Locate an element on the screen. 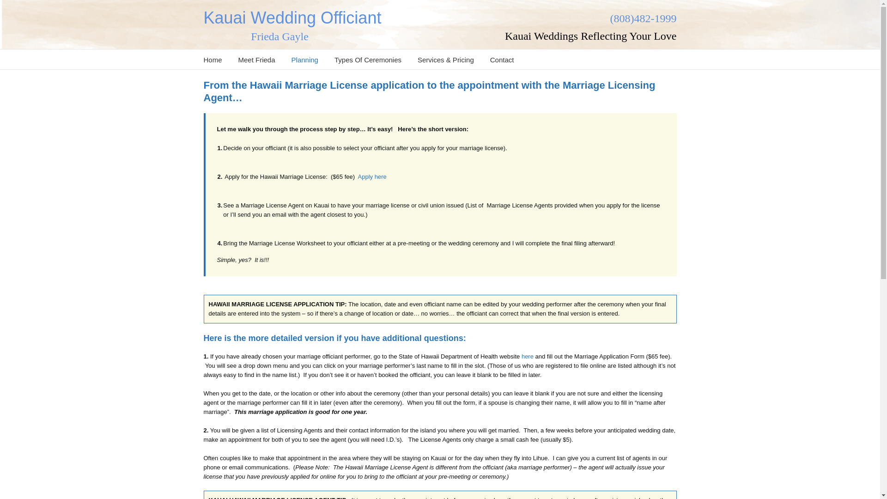  Apply for Hawaii Marriage License is located at coordinates (528, 356).